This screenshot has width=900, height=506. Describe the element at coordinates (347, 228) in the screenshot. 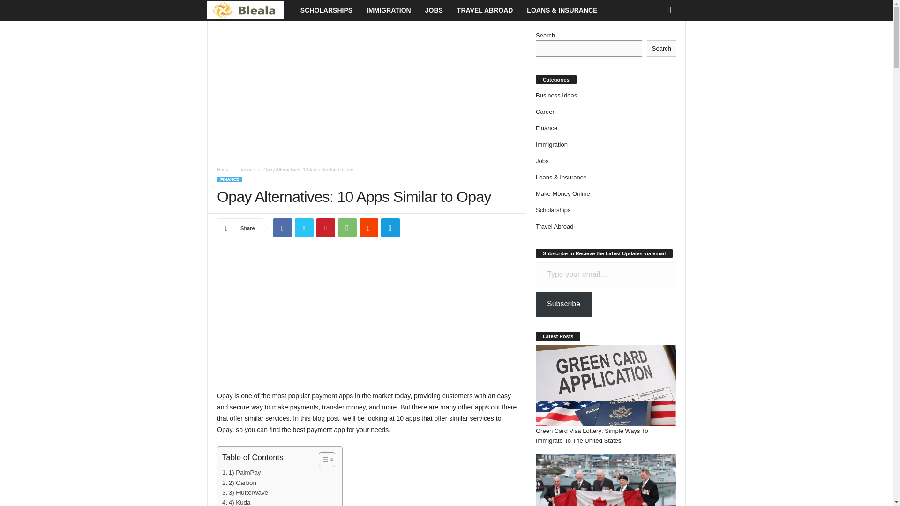

I see `WhatsApp` at that location.